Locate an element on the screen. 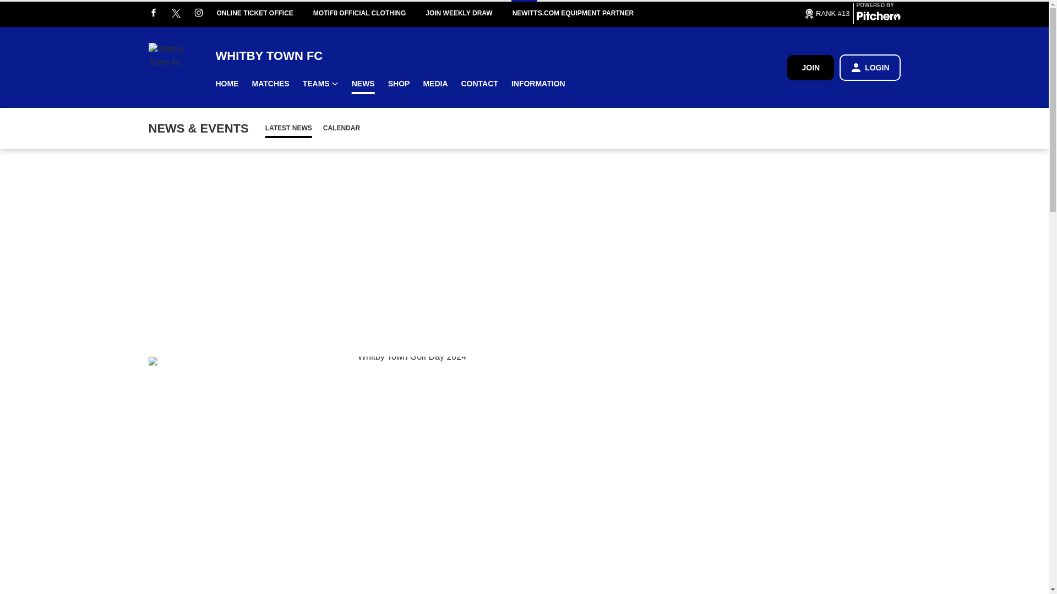 The width and height of the screenshot is (1057, 594). NEWS is located at coordinates (363, 84).